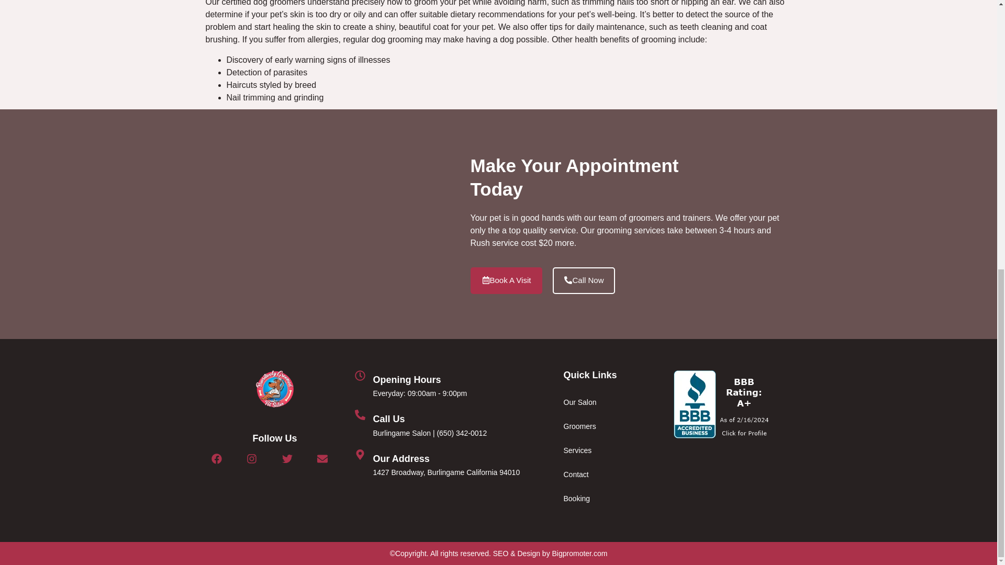 This screenshot has height=565, width=1005. I want to click on Call Now, so click(584, 280).